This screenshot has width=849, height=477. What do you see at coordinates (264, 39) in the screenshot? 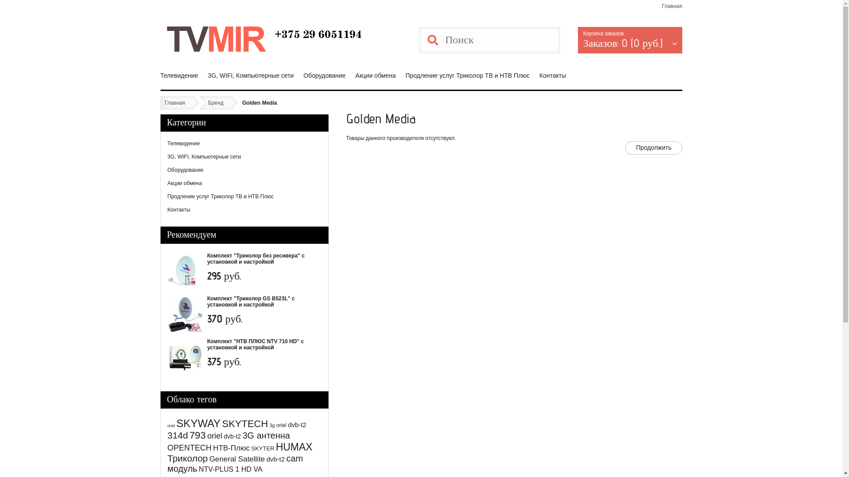
I see `mdrop_bg_normal_color` at bounding box center [264, 39].